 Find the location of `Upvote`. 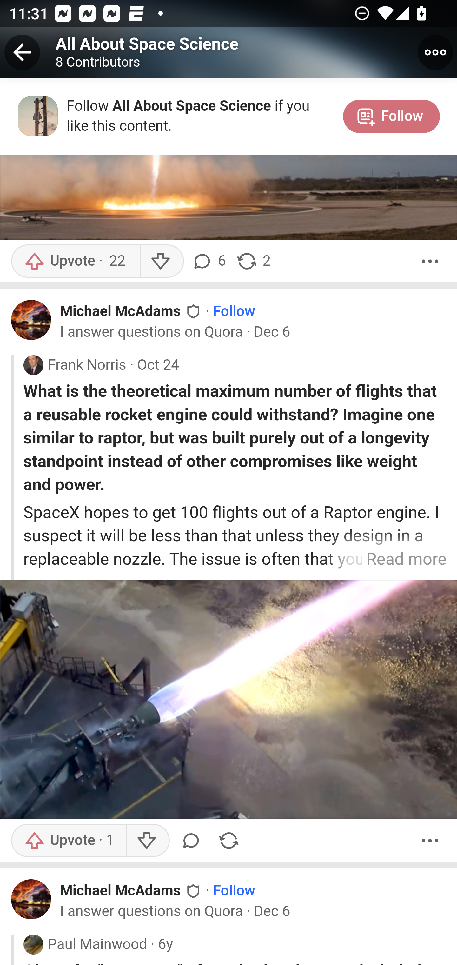

Upvote is located at coordinates (69, 841).